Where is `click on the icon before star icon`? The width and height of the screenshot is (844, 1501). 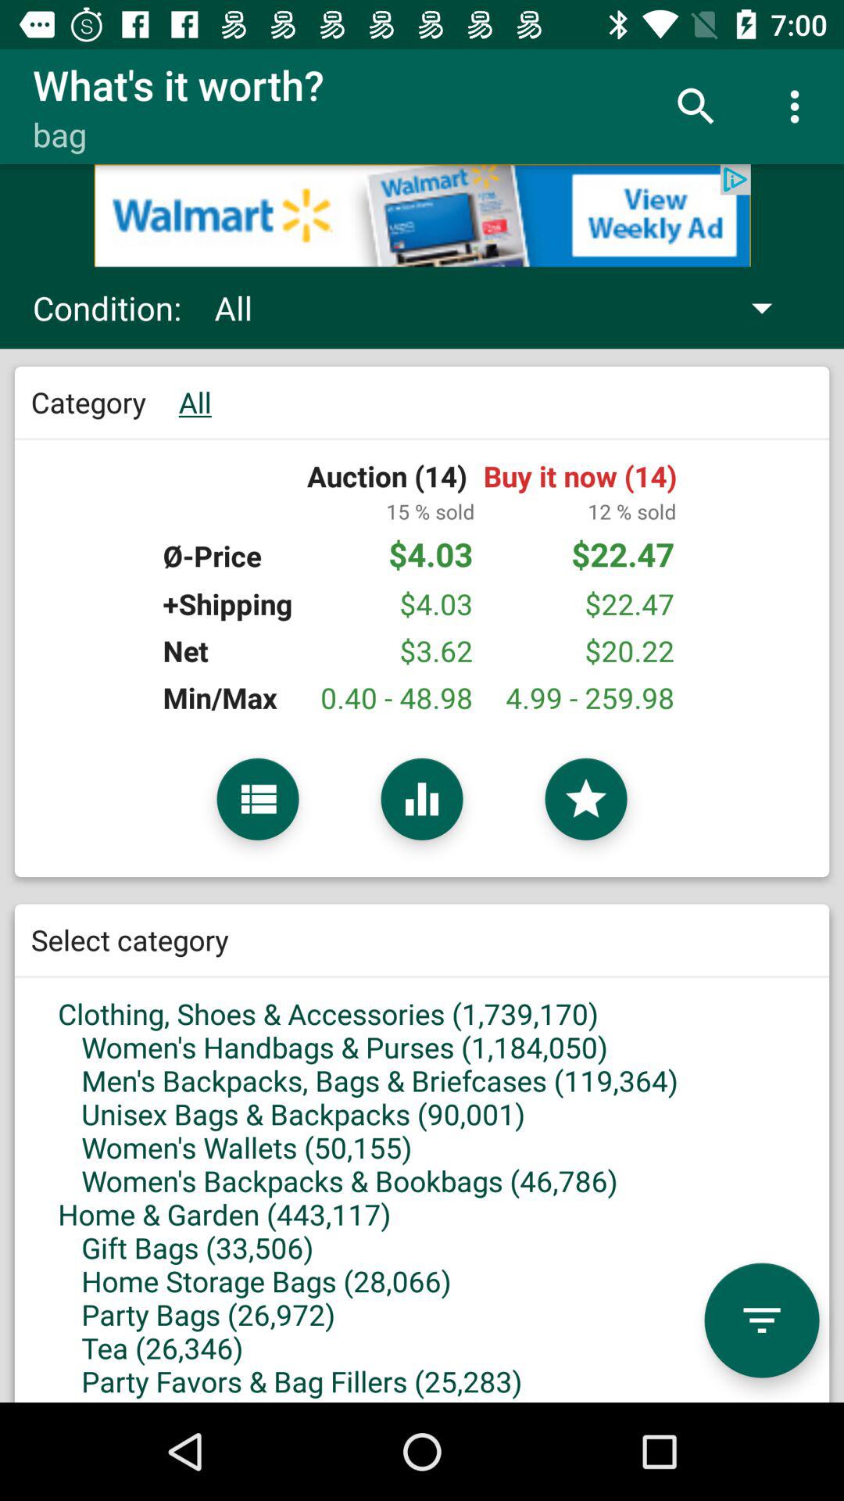
click on the icon before star icon is located at coordinates (422, 799).